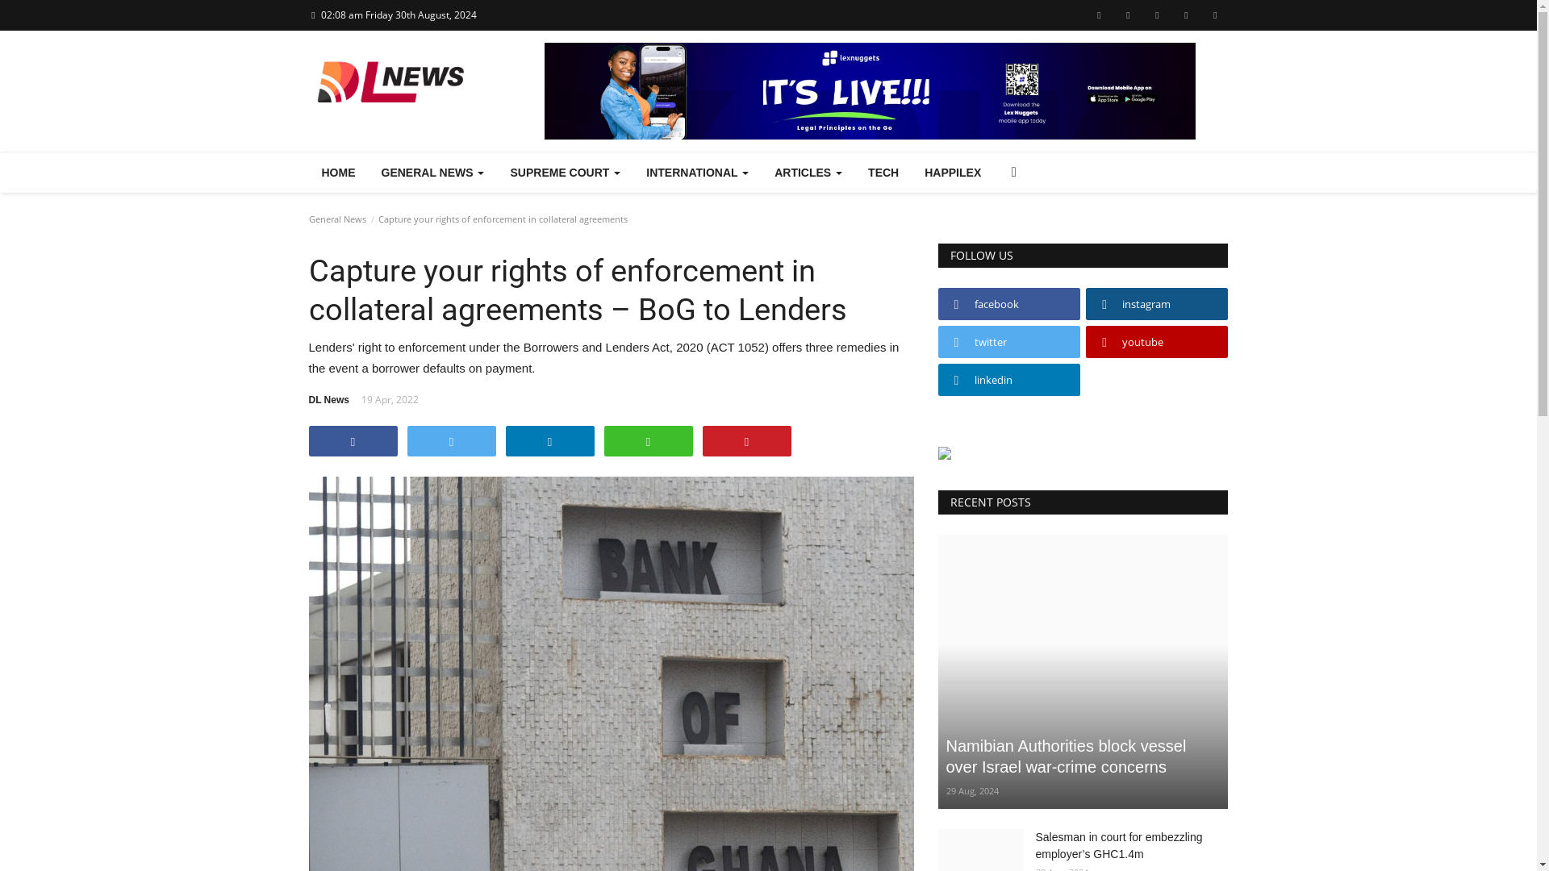  Describe the element at coordinates (565, 173) in the screenshot. I see `SUPREME COURT` at that location.